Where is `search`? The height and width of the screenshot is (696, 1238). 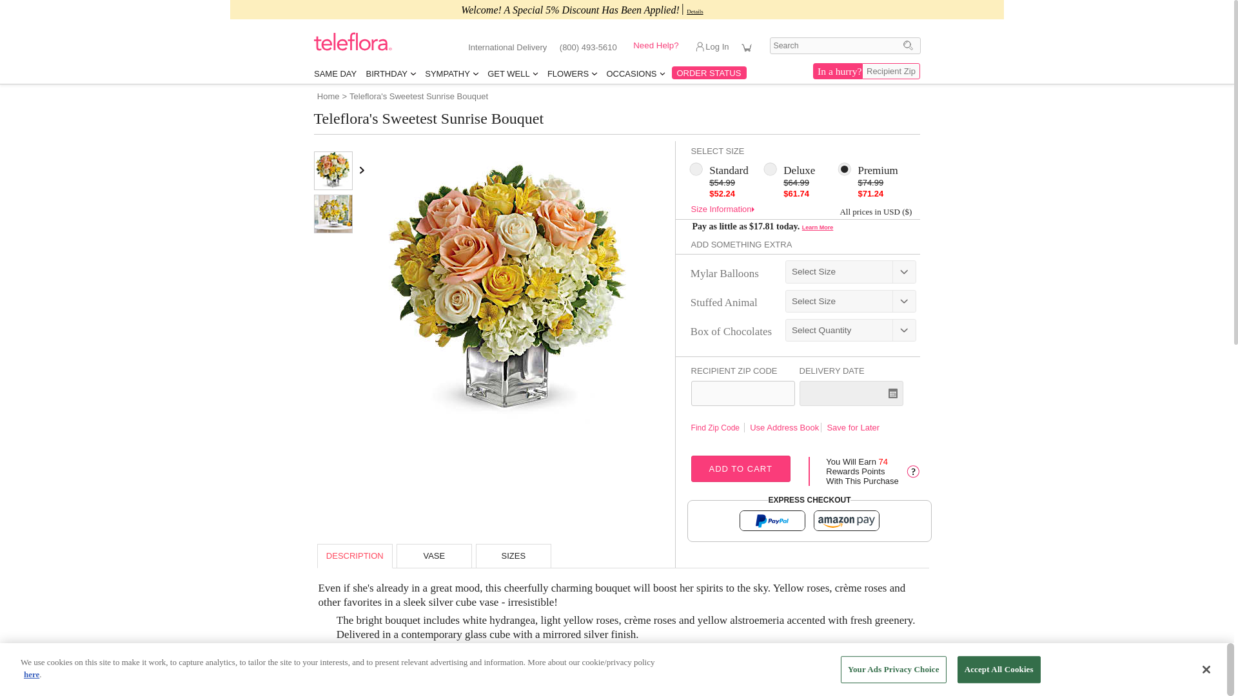 search is located at coordinates (845, 46).